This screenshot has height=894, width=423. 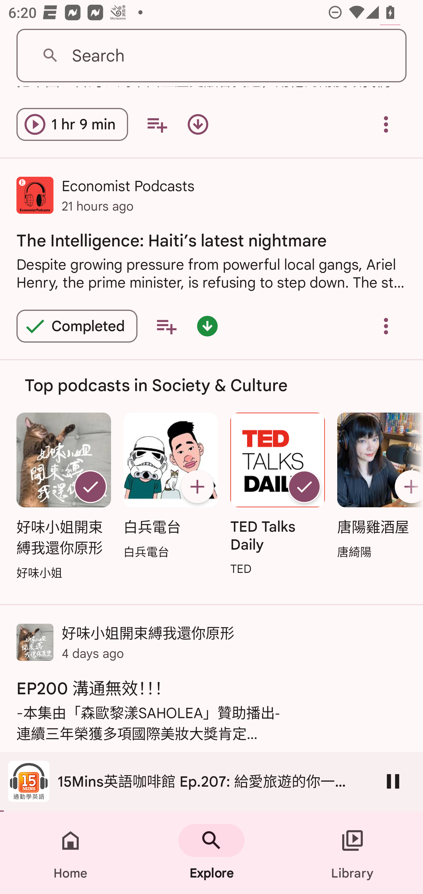 What do you see at coordinates (377, 487) in the screenshot?
I see `唐陽雞酒屋 Subscribe 唐陽雞酒屋 唐綺陽` at bounding box center [377, 487].